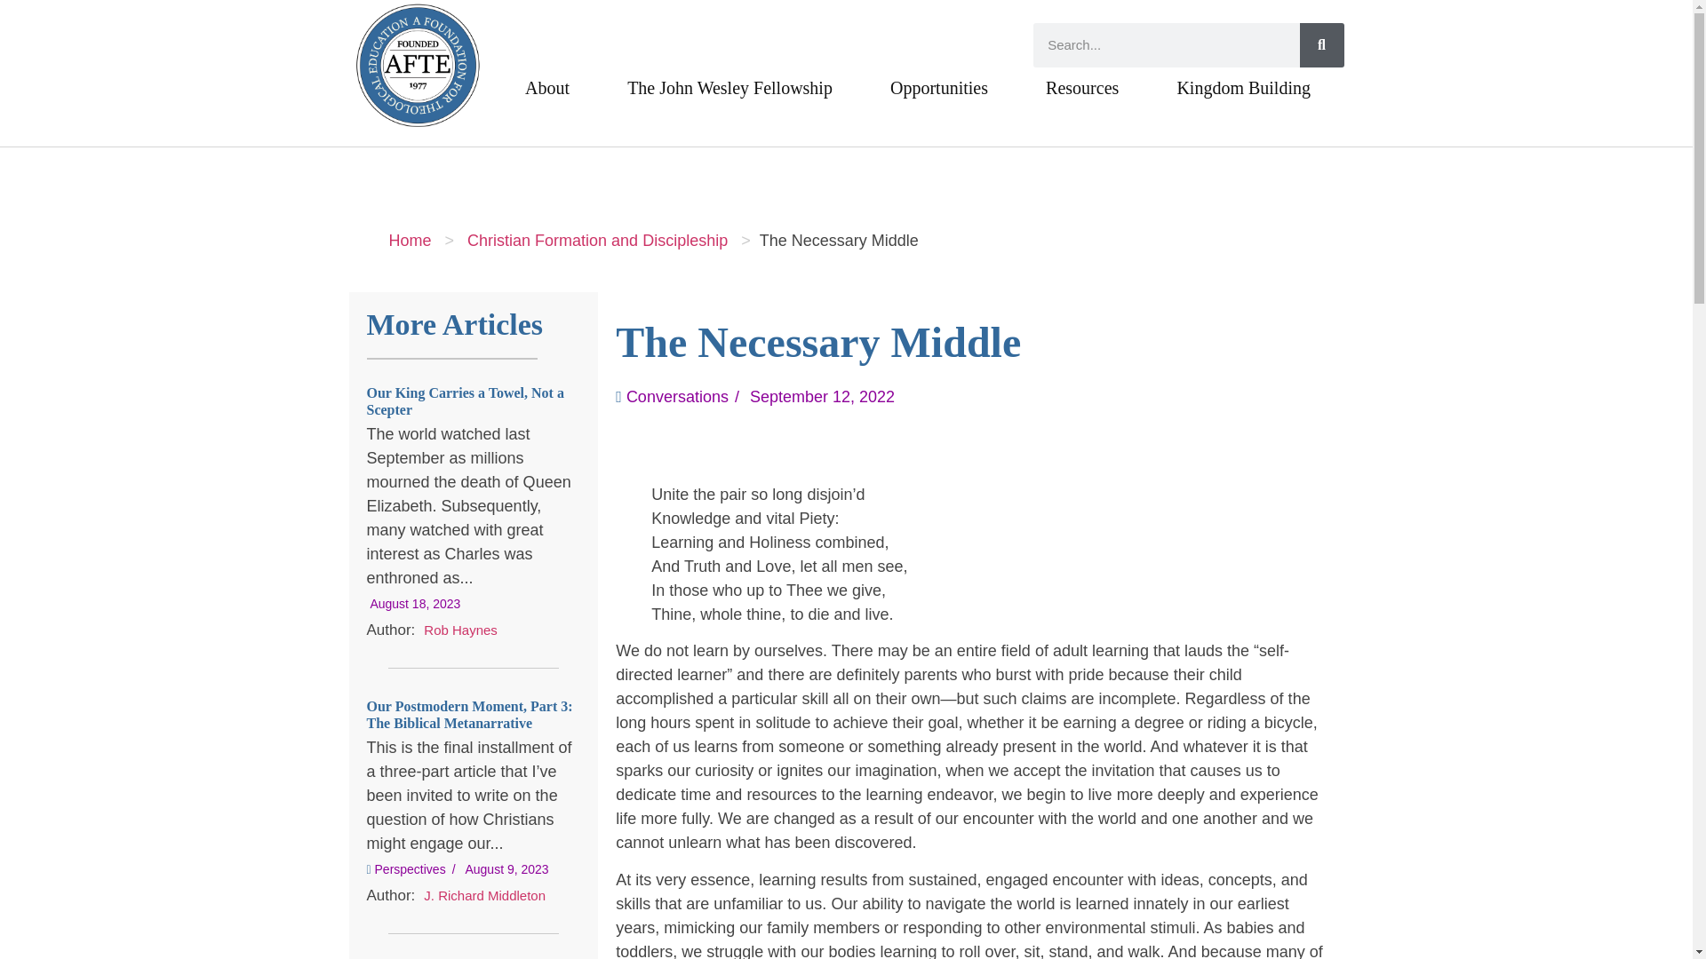  I want to click on Home, so click(409, 240).